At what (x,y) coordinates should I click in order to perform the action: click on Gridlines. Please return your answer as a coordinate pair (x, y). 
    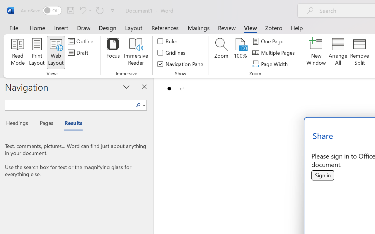
    Looking at the image, I should click on (172, 53).